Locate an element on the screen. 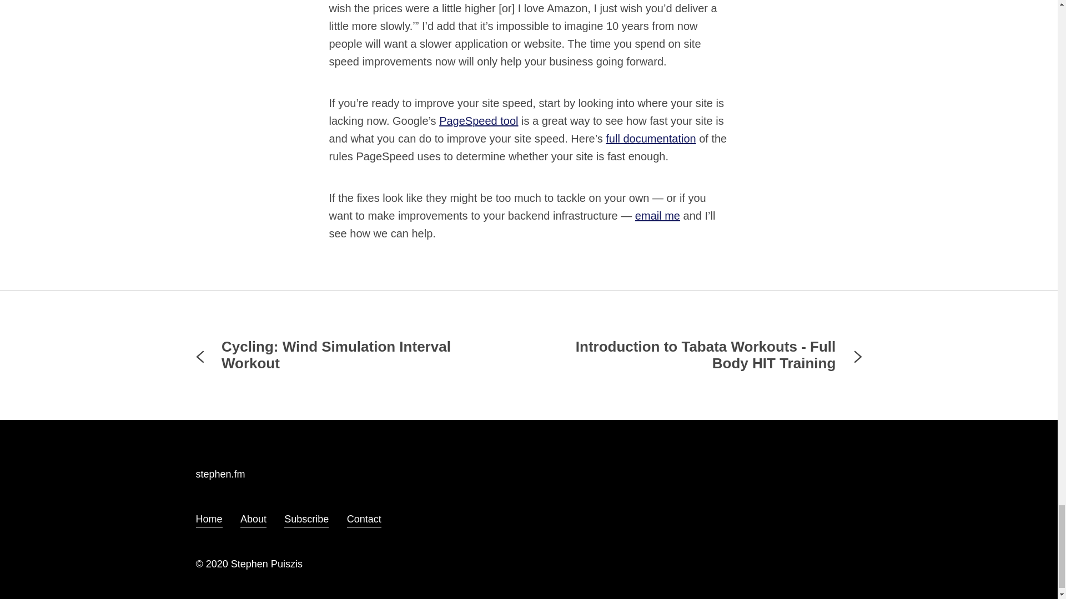 This screenshot has height=599, width=1066. Subscribe is located at coordinates (306, 519).